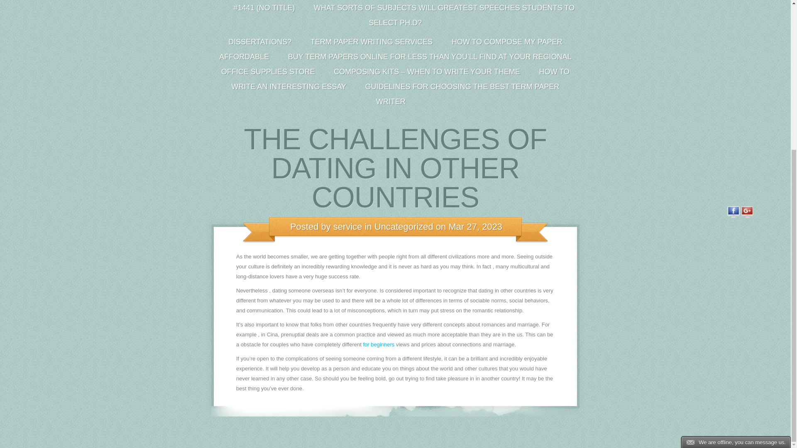 This screenshot has height=448, width=797. Describe the element at coordinates (733, 217) in the screenshot. I see `Visit Us On Facebook` at that location.